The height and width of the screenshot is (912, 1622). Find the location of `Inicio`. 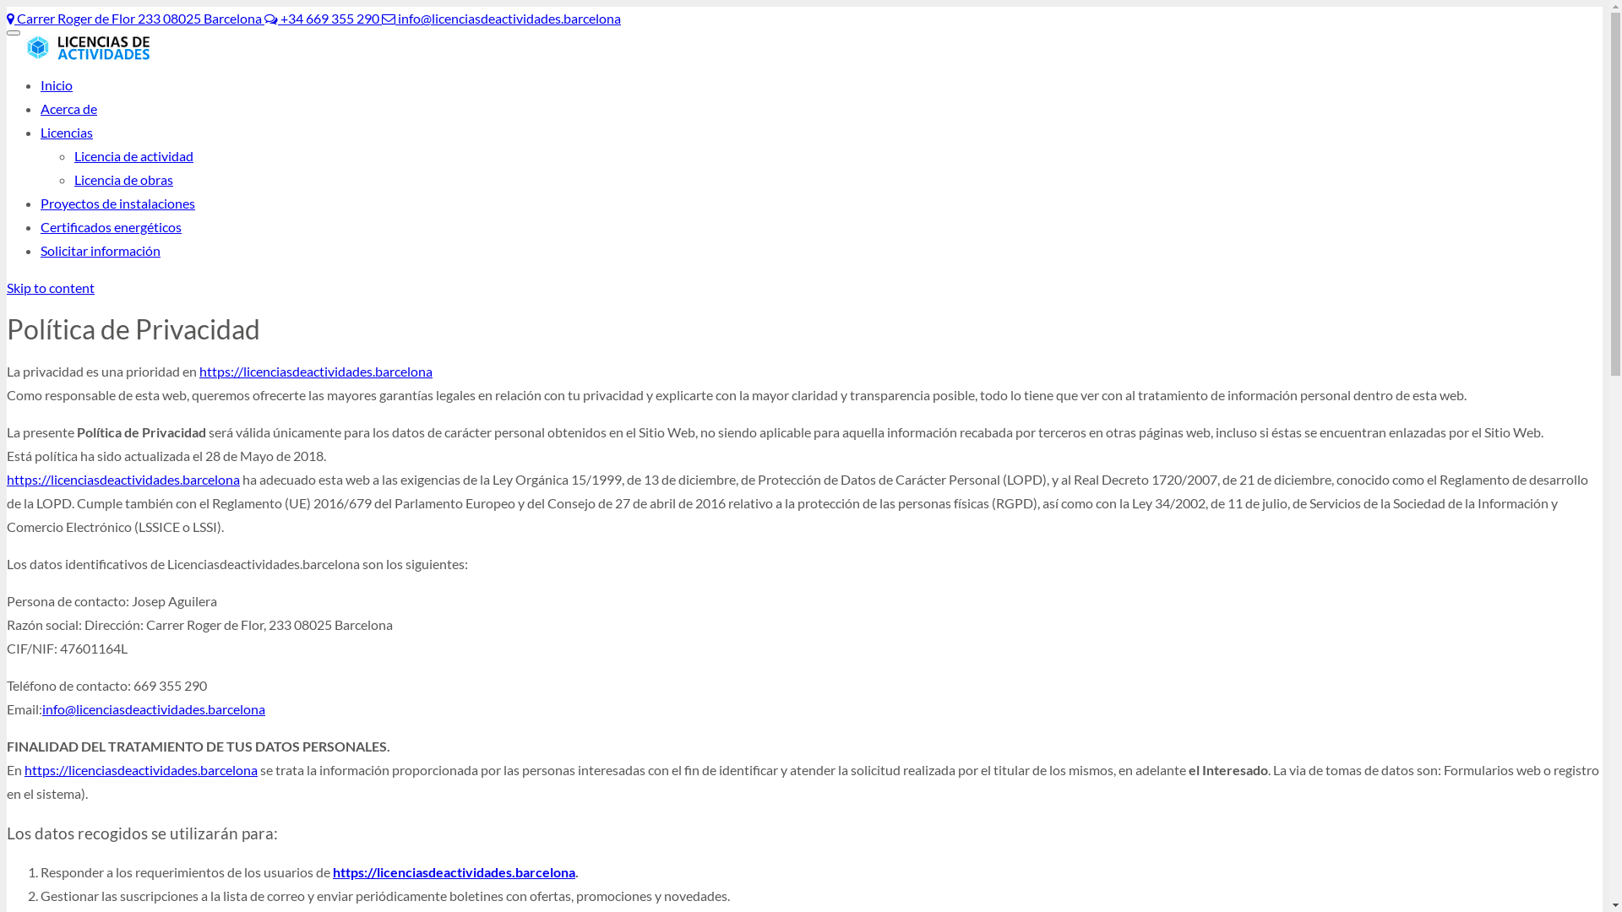

Inicio is located at coordinates (57, 84).